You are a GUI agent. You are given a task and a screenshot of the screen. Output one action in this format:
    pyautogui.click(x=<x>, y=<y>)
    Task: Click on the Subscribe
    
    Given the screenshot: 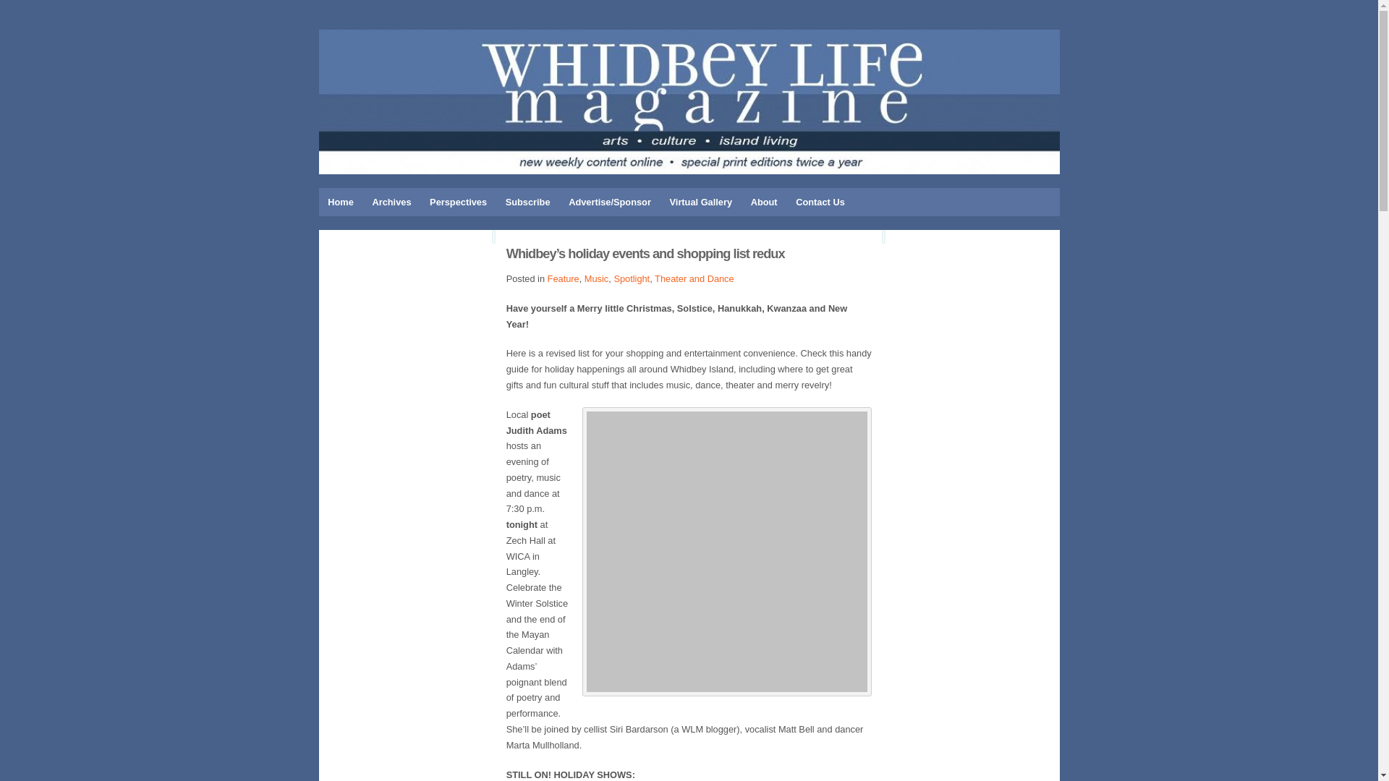 What is the action you would take?
    pyautogui.click(x=527, y=202)
    